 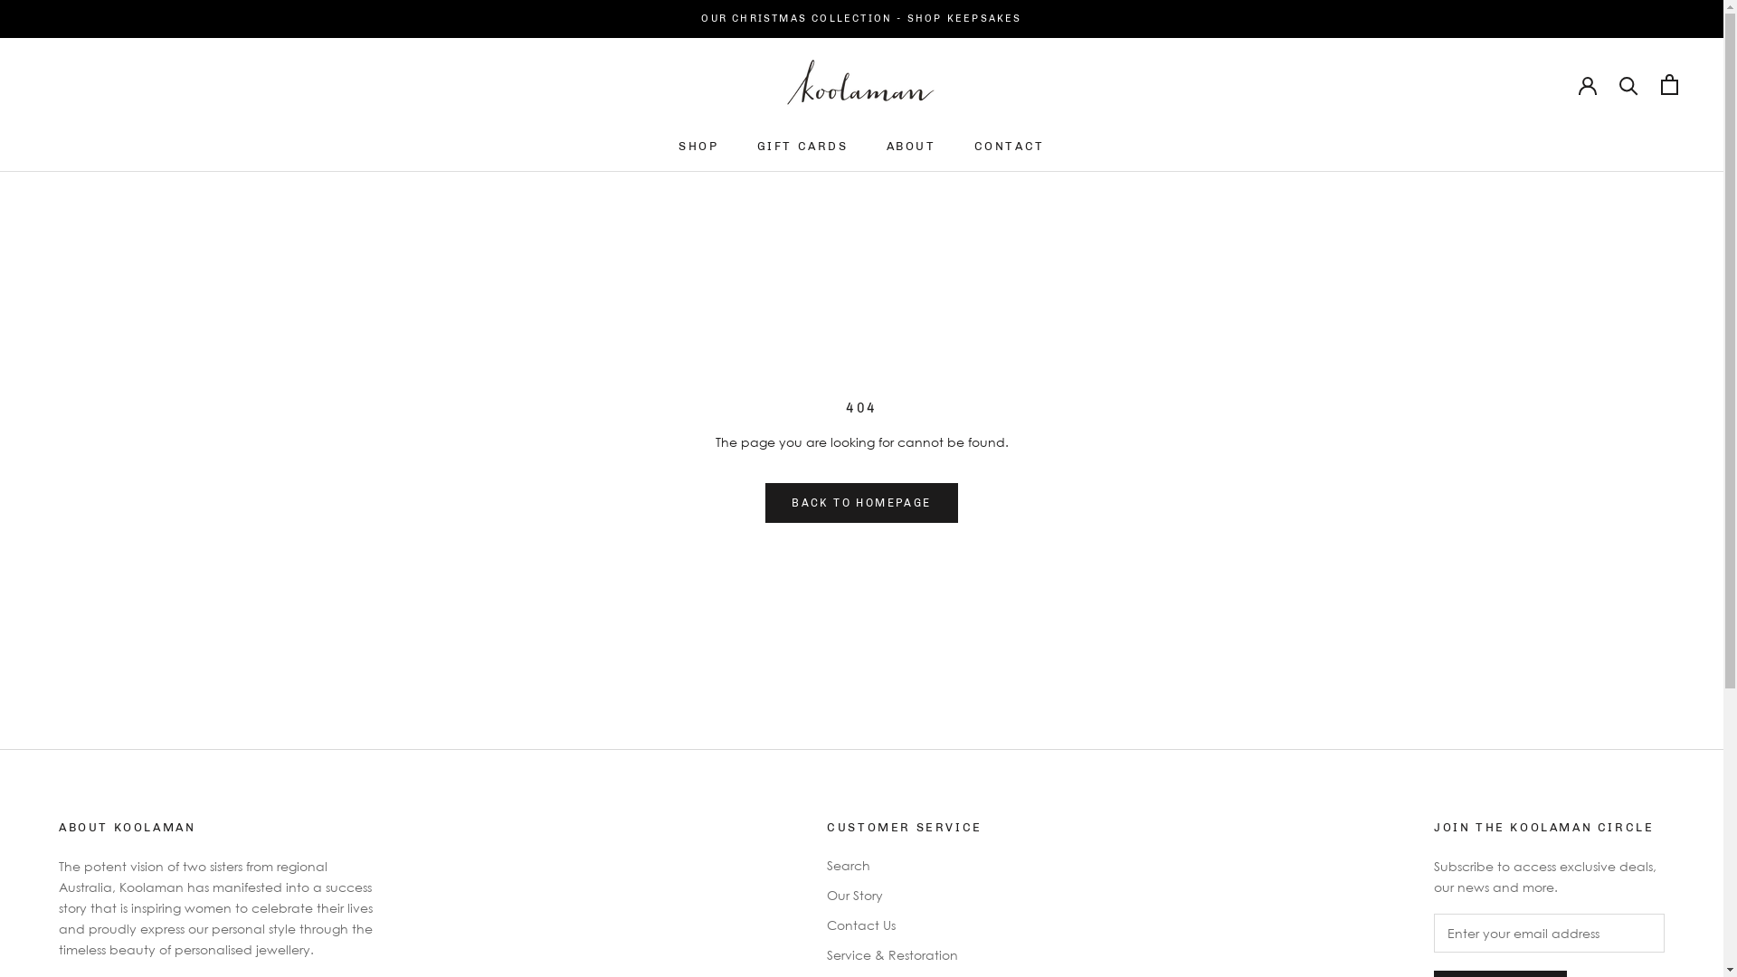 What do you see at coordinates (1010, 147) in the screenshot?
I see `CONTACT
CONTACT` at bounding box center [1010, 147].